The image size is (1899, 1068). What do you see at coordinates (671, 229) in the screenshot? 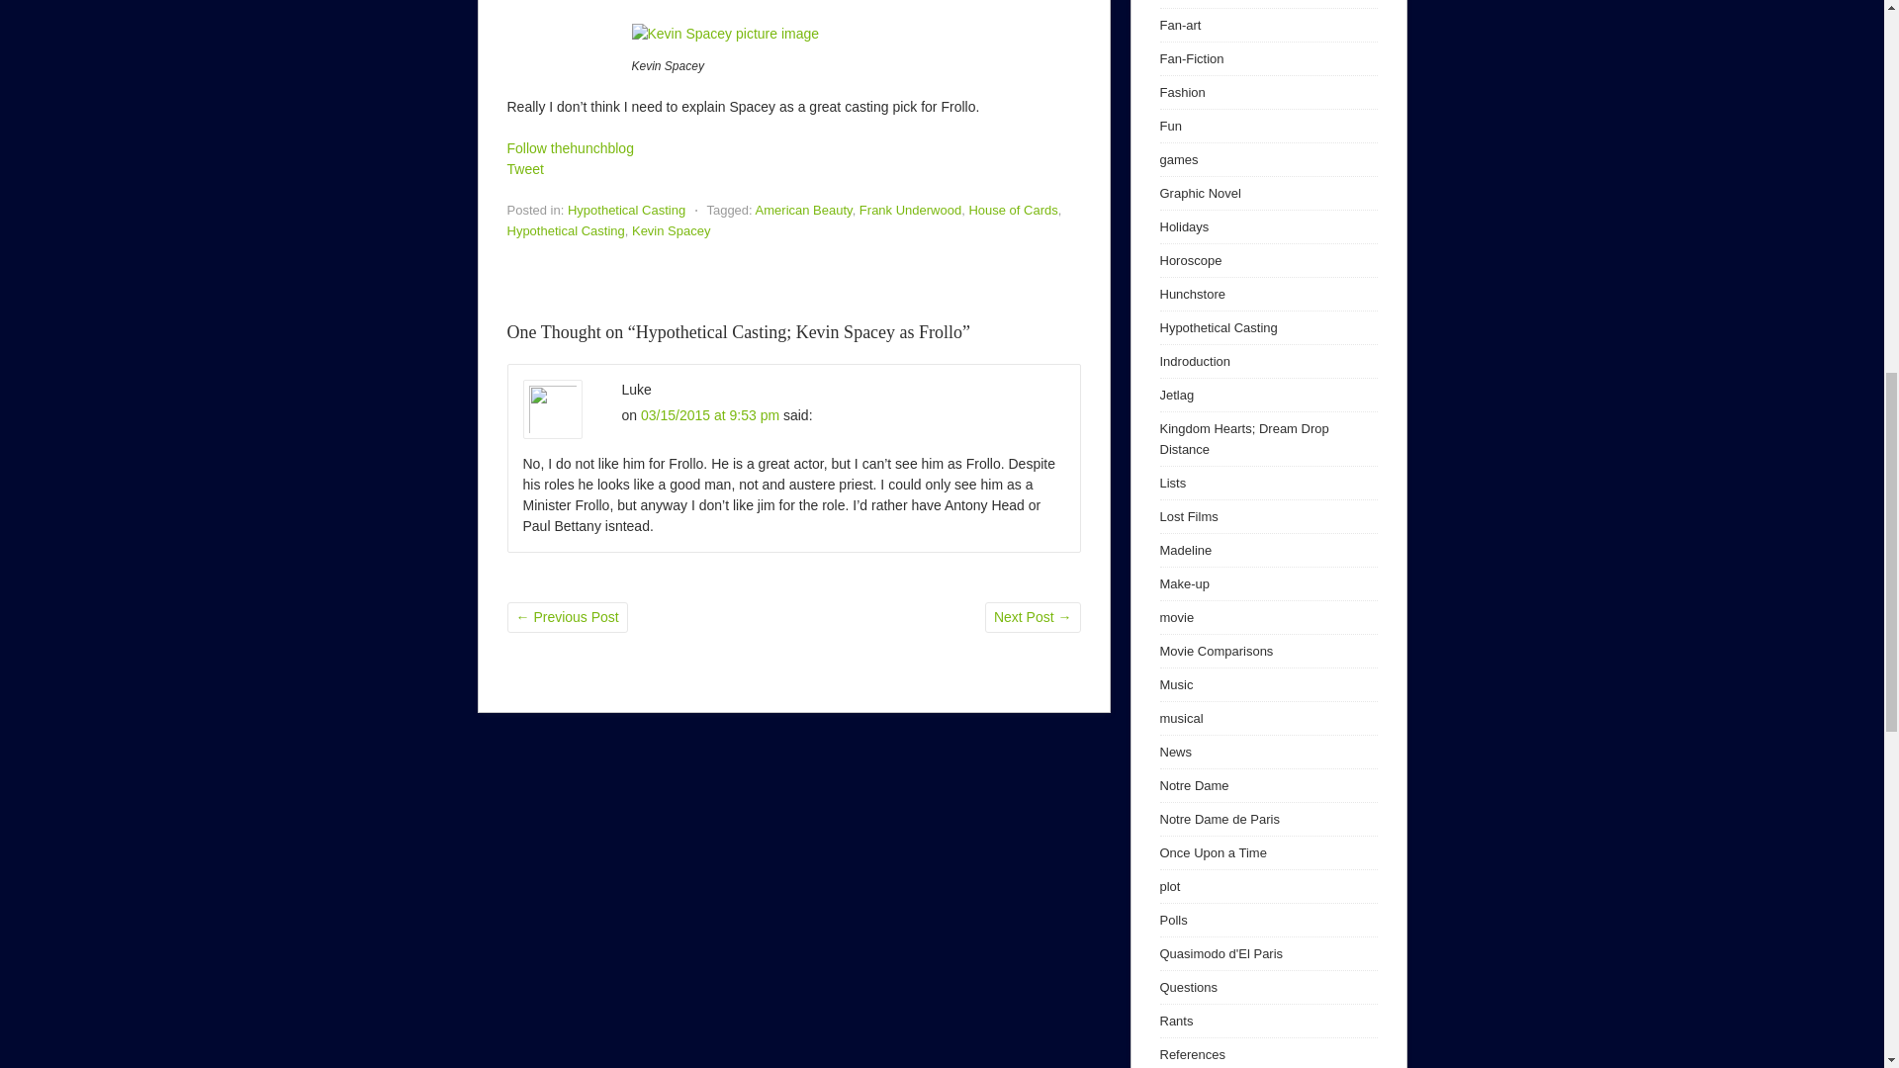
I see `Kevin Spacey` at bounding box center [671, 229].